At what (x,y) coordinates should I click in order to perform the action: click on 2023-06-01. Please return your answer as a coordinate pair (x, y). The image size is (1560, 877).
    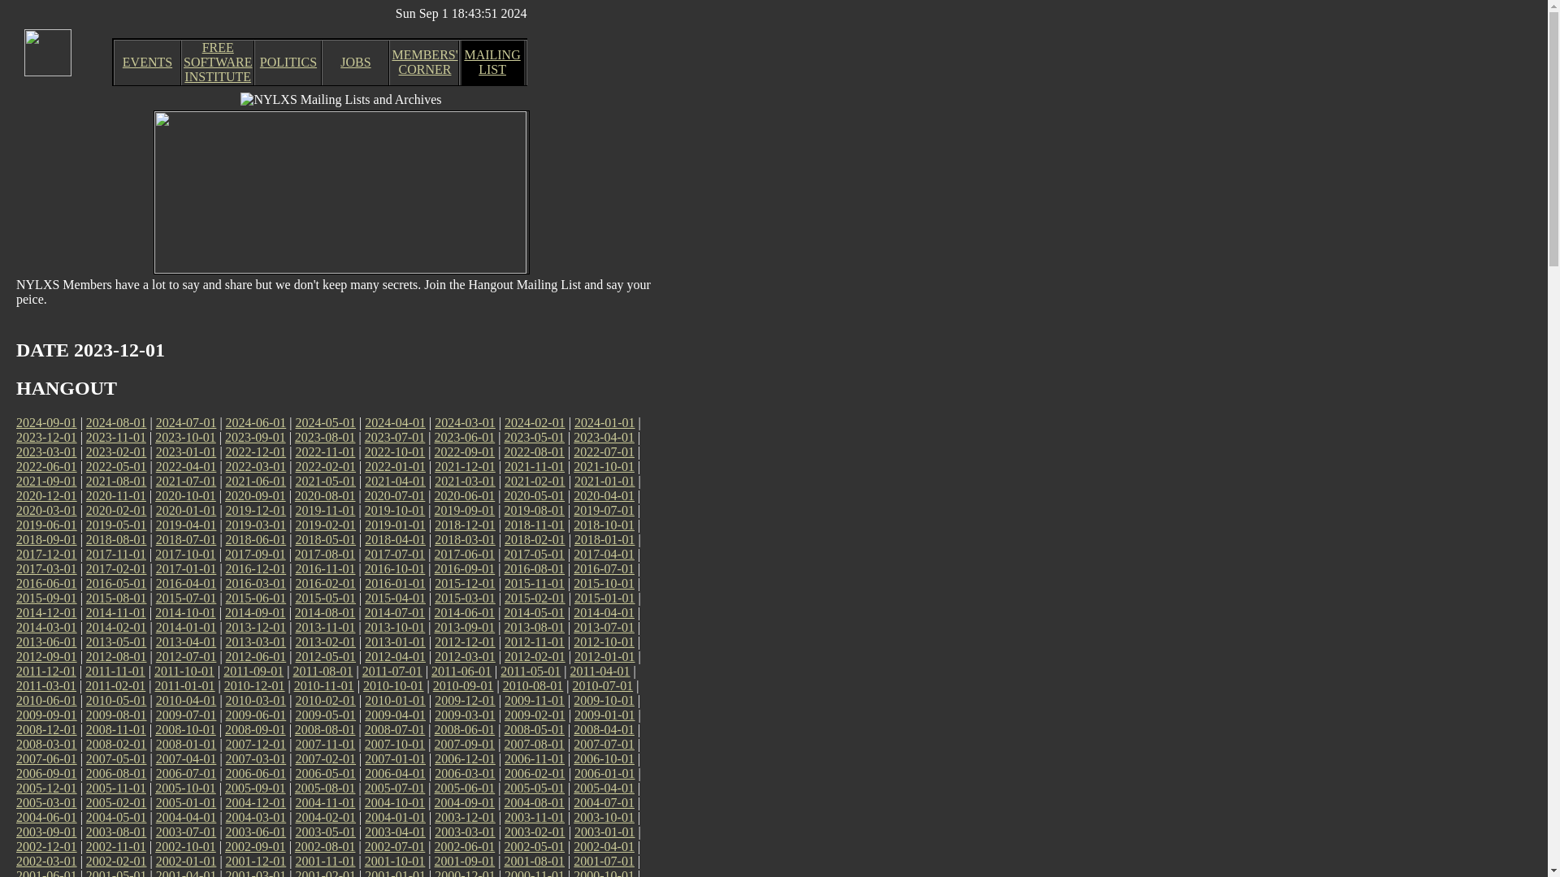
    Looking at the image, I should click on (465, 437).